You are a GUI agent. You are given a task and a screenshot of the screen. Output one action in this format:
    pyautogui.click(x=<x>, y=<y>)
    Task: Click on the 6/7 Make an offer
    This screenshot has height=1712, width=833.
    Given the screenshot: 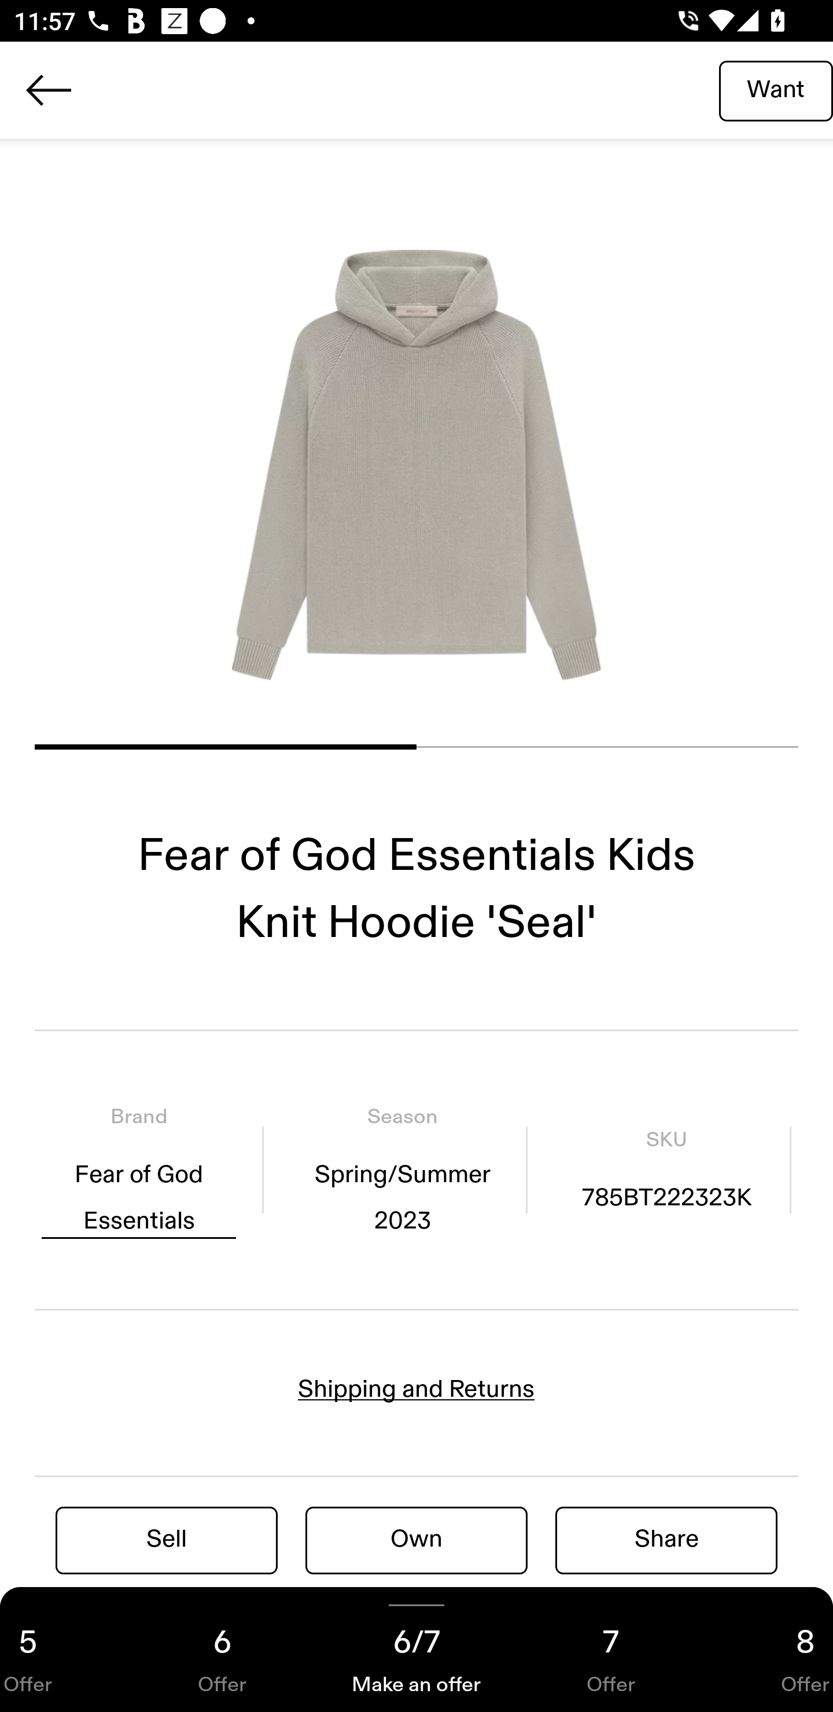 What is the action you would take?
    pyautogui.click(x=417, y=1650)
    